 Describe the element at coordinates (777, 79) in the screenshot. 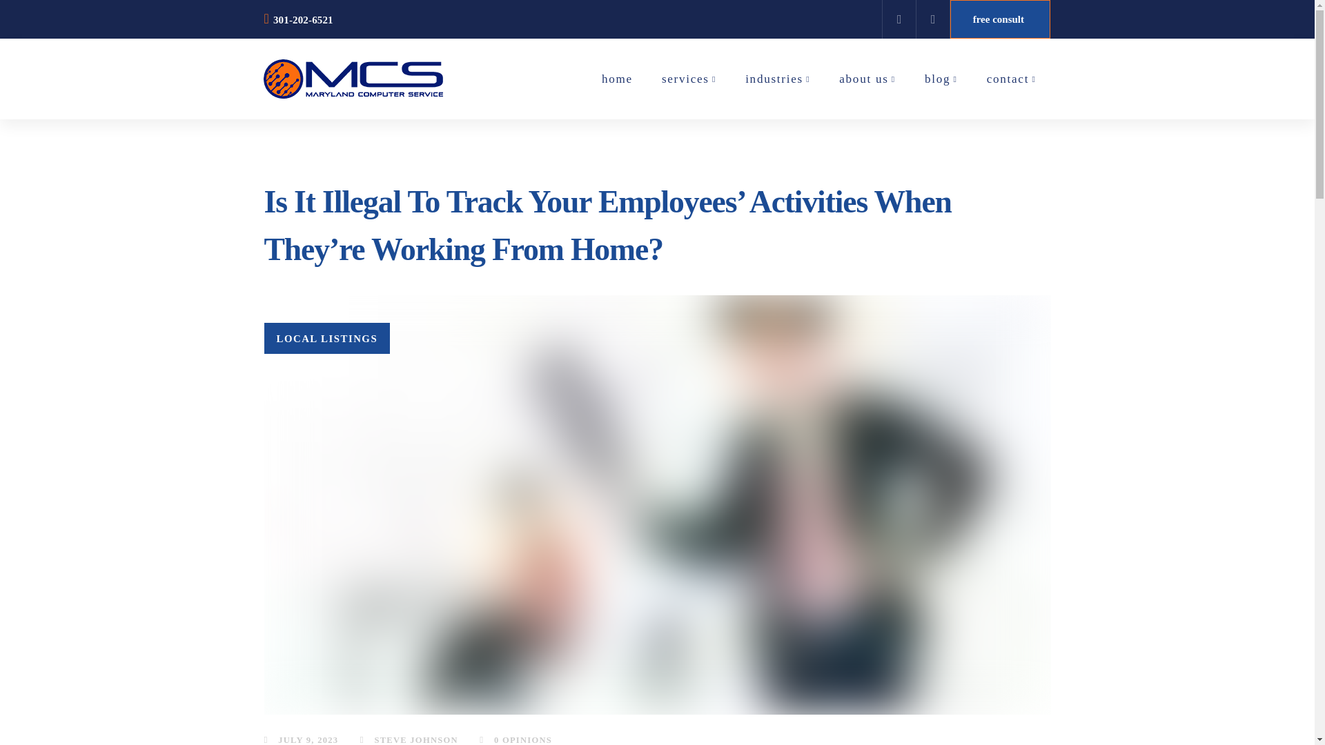

I see `industries` at that location.